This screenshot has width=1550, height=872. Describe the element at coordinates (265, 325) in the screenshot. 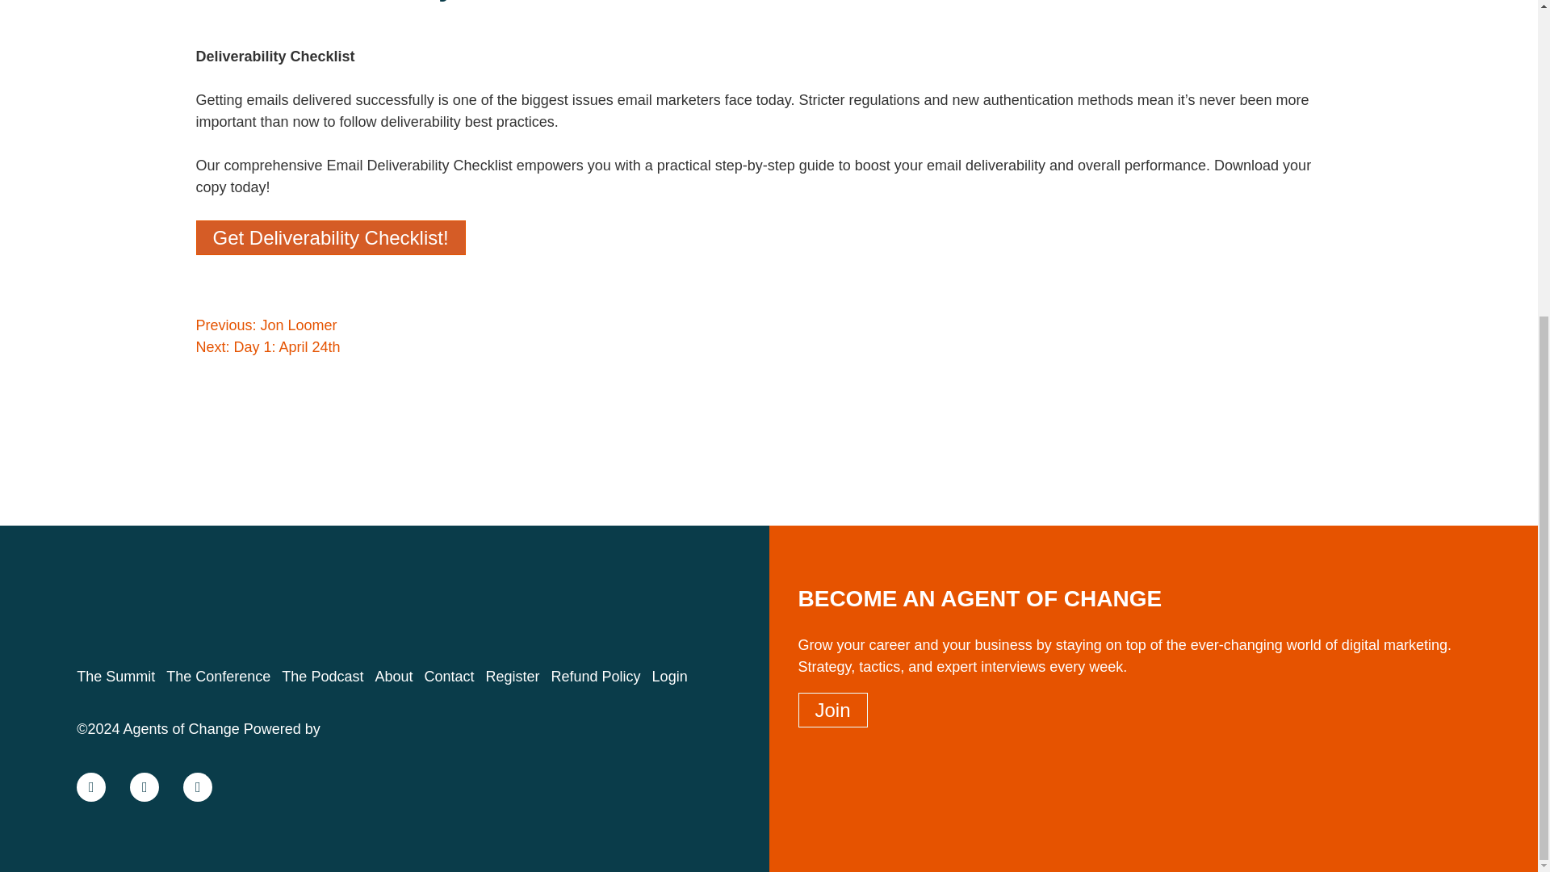

I see `Previous: Jon Loomer` at that location.